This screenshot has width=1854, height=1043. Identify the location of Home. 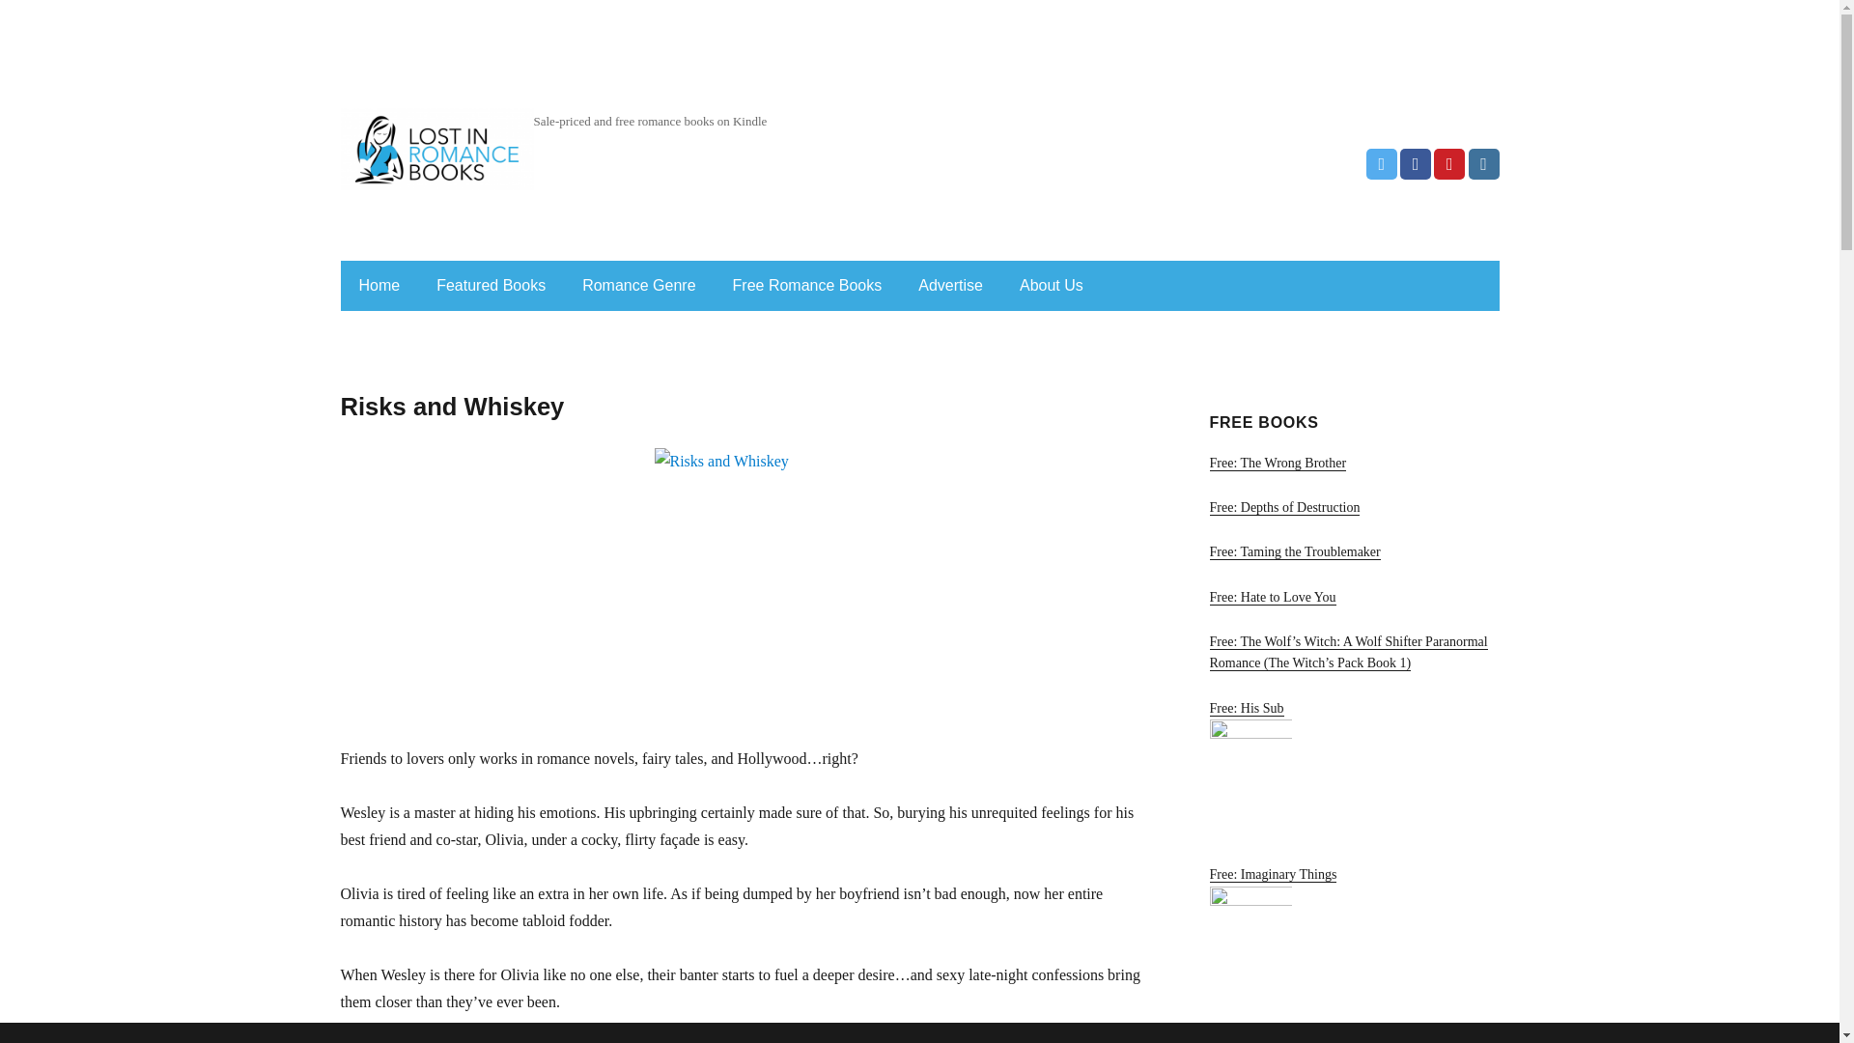
(379, 286).